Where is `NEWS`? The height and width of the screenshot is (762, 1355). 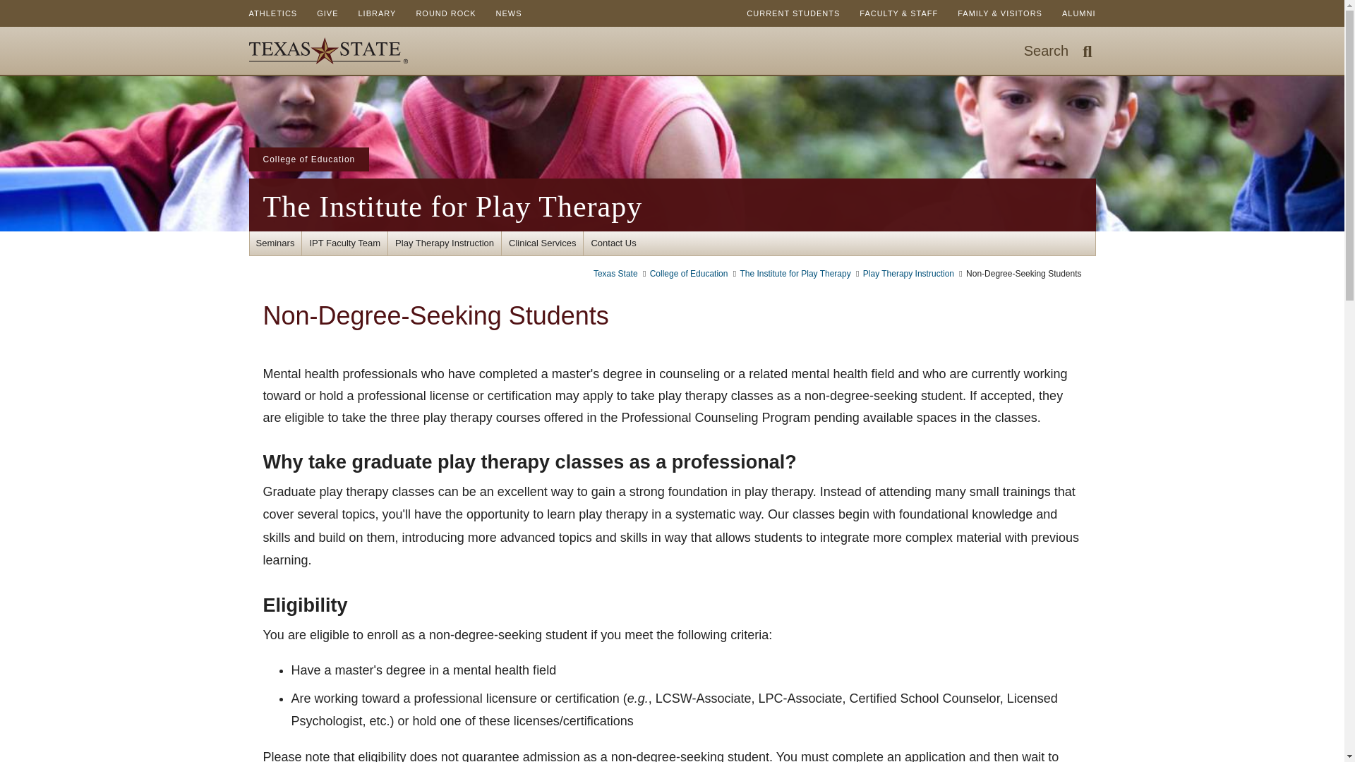 NEWS is located at coordinates (510, 13).